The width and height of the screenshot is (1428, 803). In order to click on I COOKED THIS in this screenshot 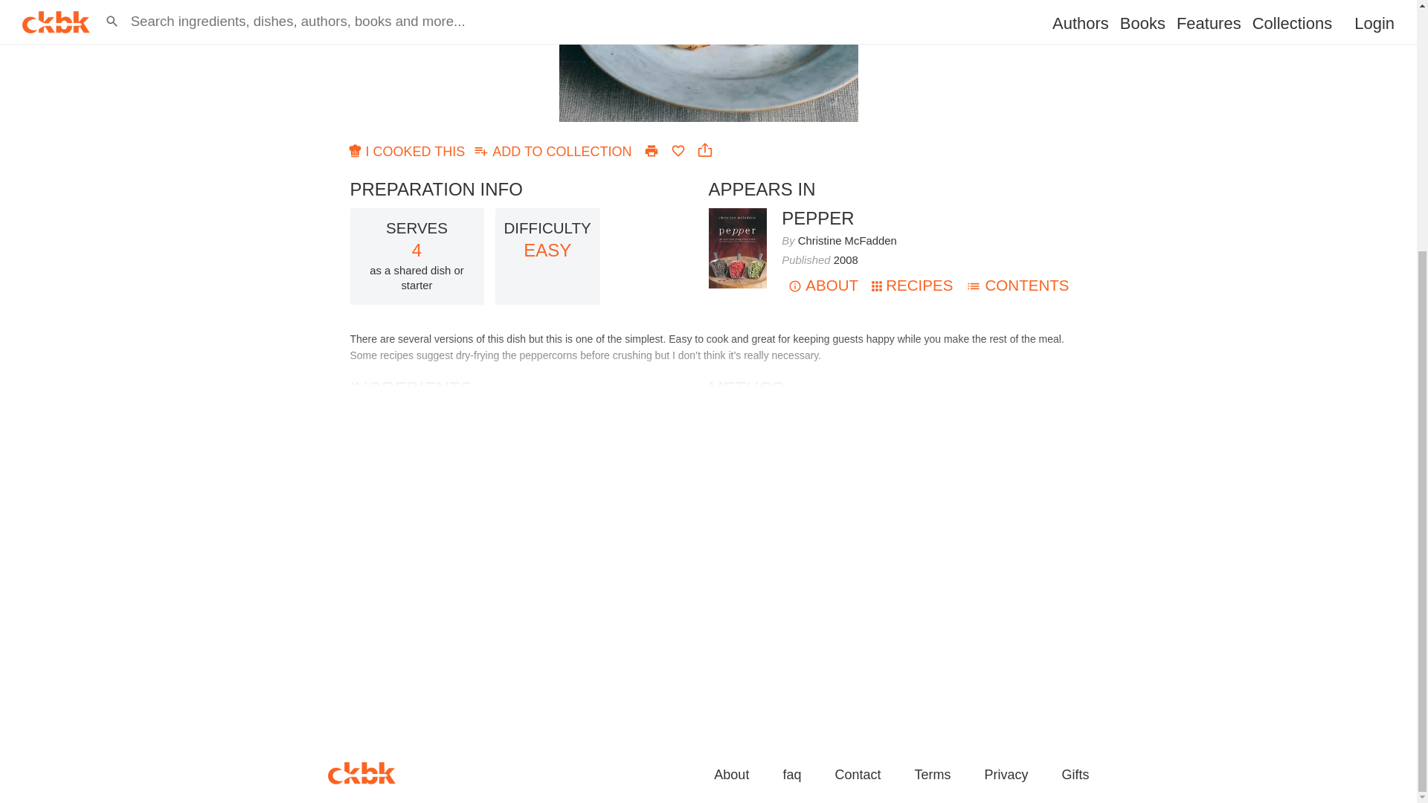, I will do `click(408, 150)`.